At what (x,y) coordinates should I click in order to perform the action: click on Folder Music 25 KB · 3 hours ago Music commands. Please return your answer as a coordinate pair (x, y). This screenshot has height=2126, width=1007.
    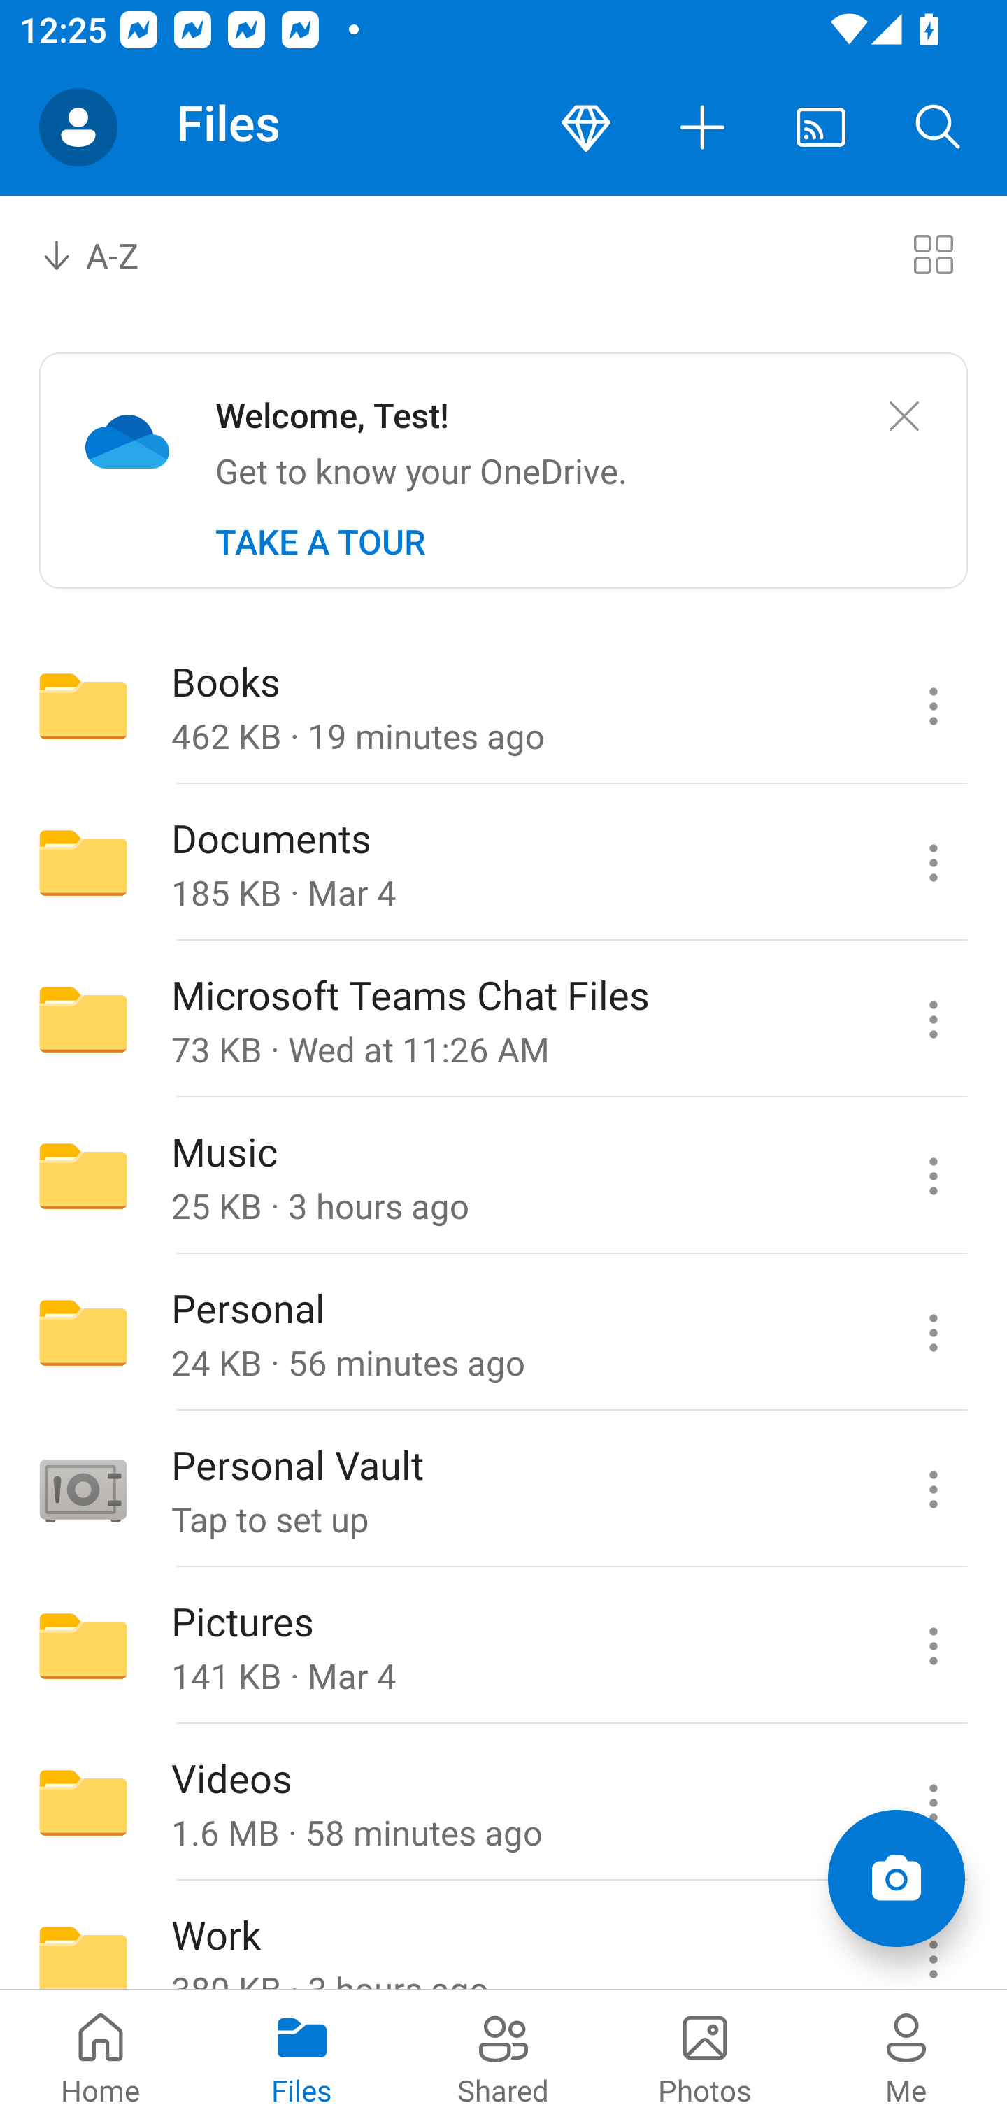
    Looking at the image, I should click on (503, 1175).